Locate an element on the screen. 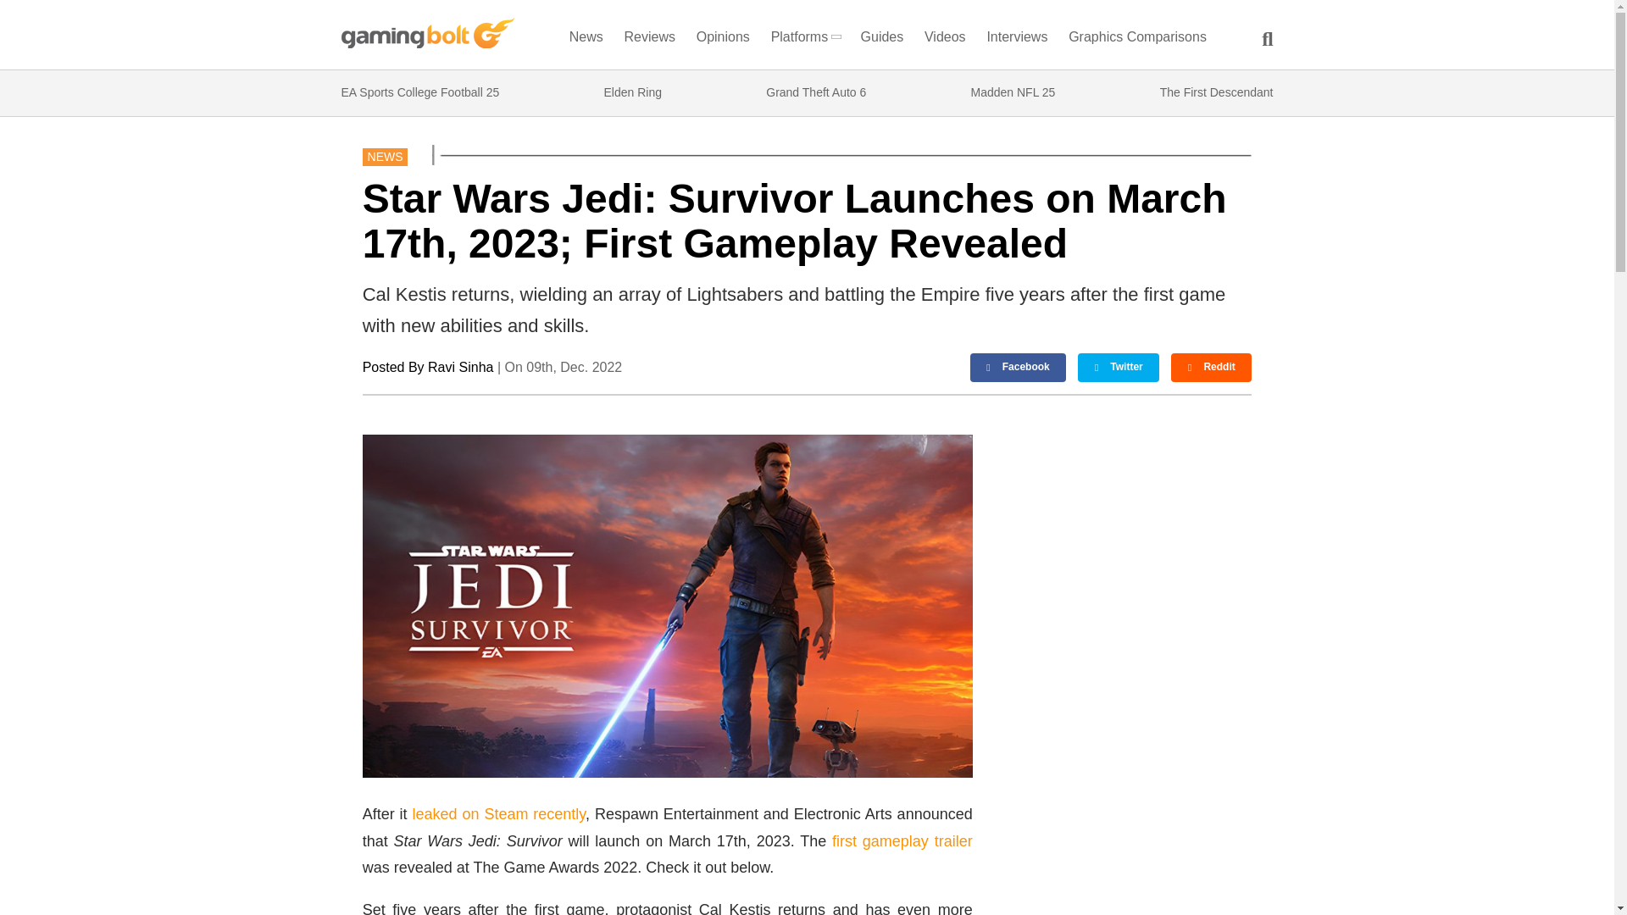  Elden Ring is located at coordinates (632, 92).